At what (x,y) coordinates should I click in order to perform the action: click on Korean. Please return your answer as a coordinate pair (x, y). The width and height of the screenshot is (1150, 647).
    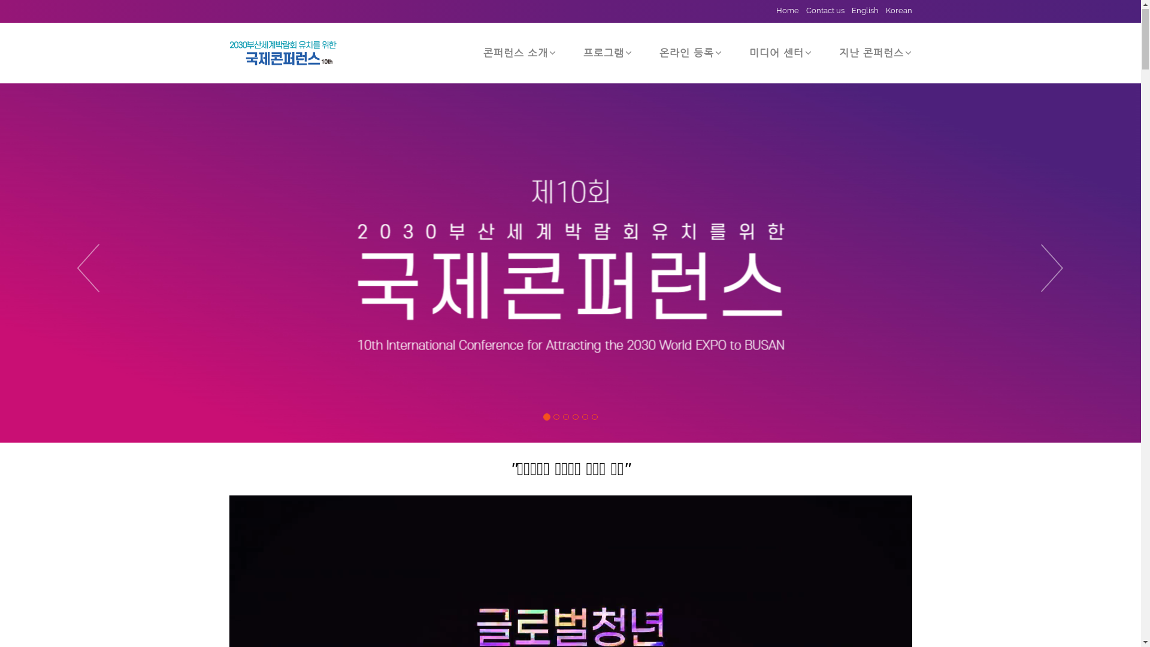
    Looking at the image, I should click on (895, 11).